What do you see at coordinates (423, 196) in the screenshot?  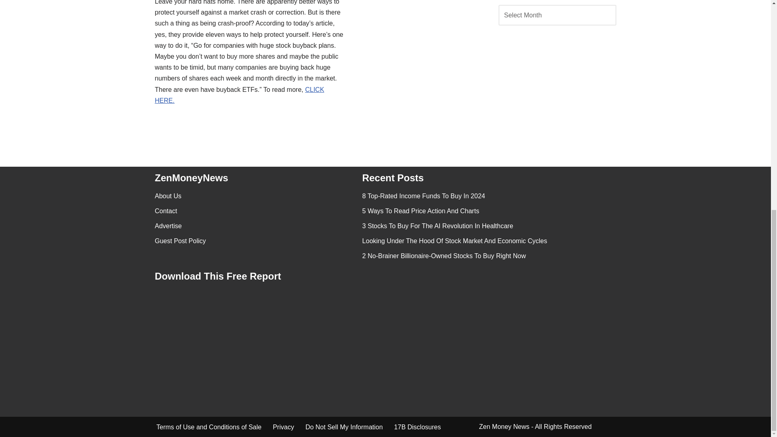 I see `8 Top-Rated Income Funds To Buy In 2024` at bounding box center [423, 196].